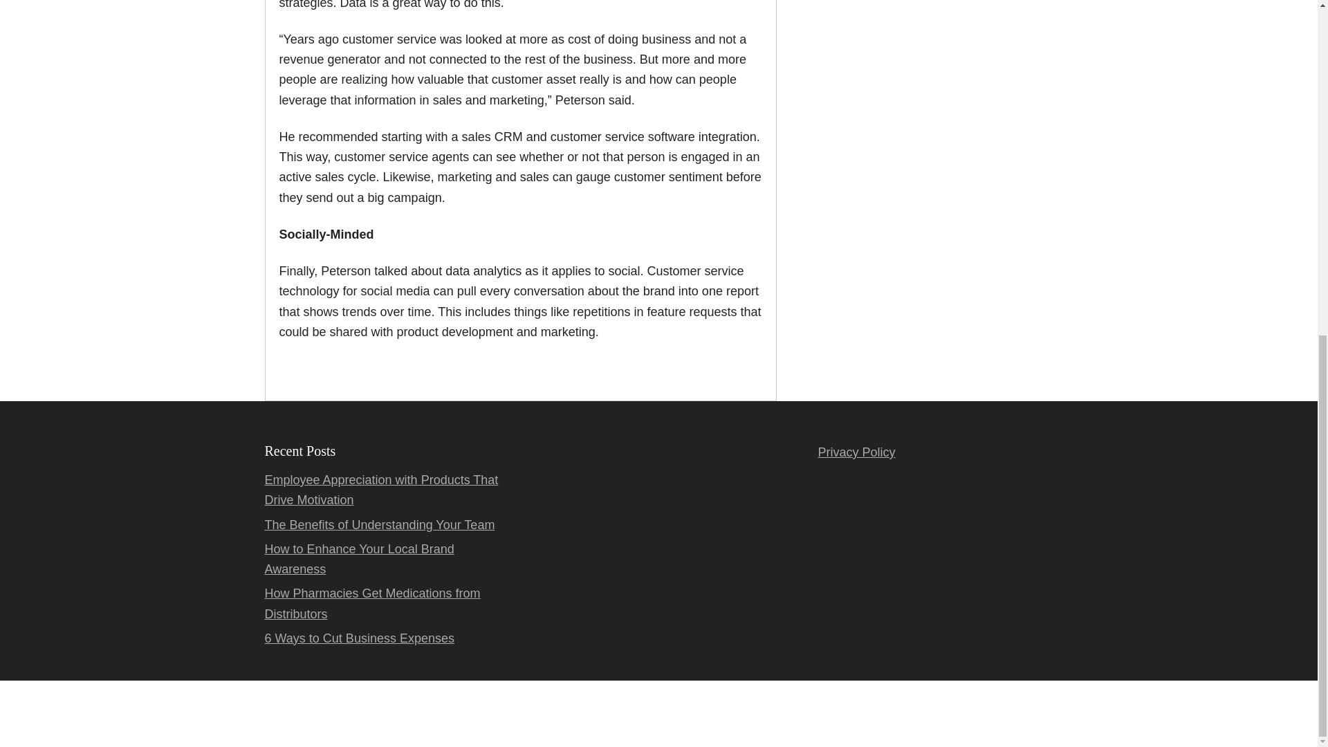 This screenshot has height=747, width=1328. I want to click on 6 Ways to Cut Business Expenses, so click(359, 638).